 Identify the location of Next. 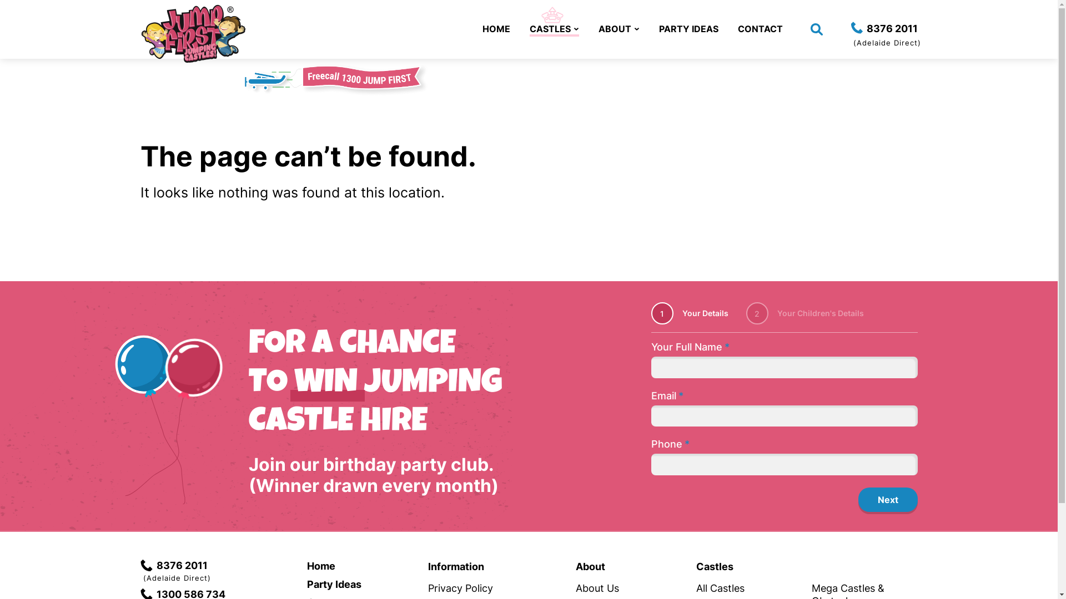
(888, 500).